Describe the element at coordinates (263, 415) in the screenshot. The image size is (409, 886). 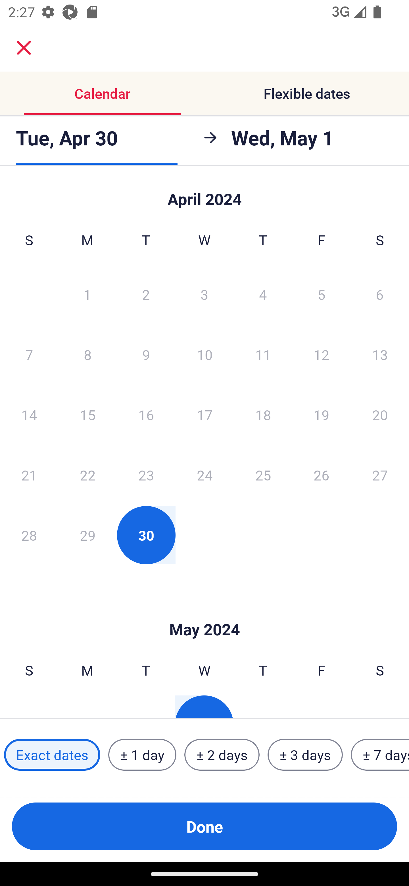
I see `18 Thursday, April 18, 2024` at that location.